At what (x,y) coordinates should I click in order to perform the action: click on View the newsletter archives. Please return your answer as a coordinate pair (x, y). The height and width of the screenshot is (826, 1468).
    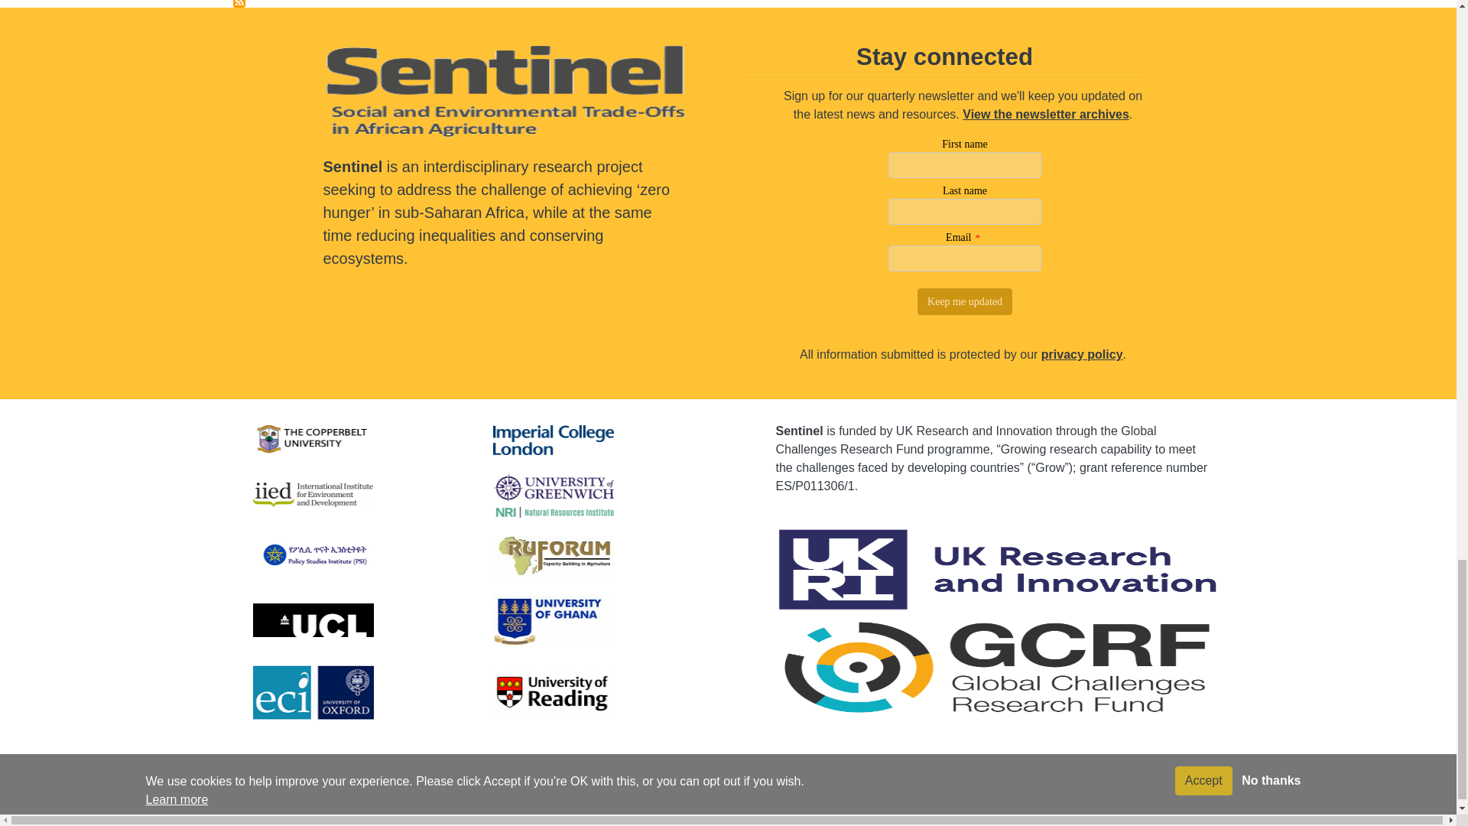
    Looking at the image, I should click on (1046, 114).